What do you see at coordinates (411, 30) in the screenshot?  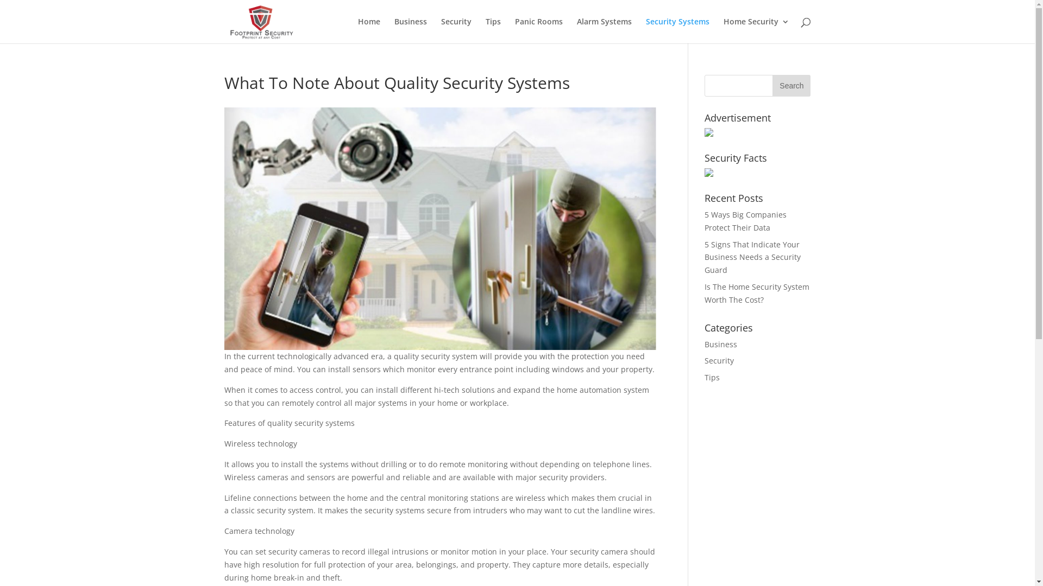 I see `Business` at bounding box center [411, 30].